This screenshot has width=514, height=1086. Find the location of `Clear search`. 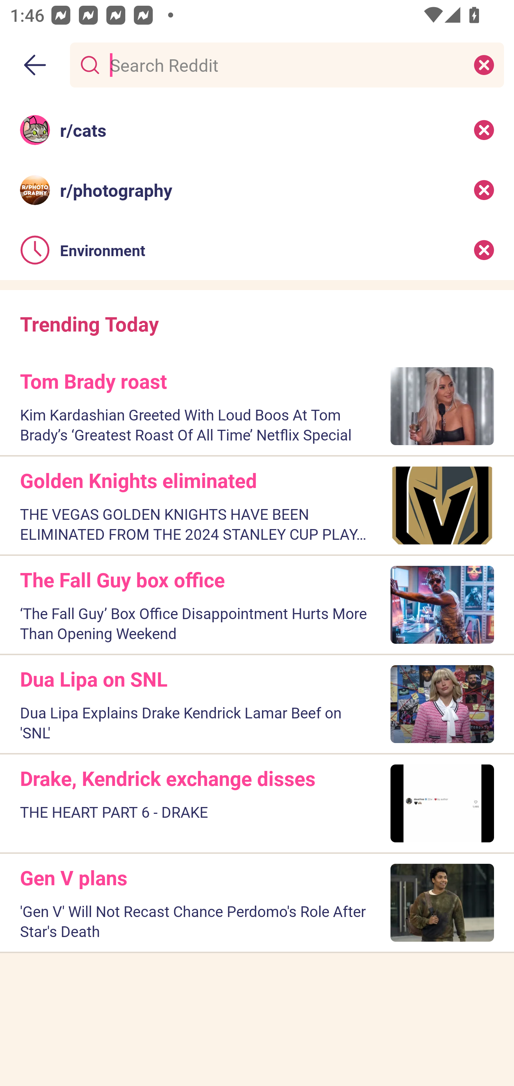

Clear search is located at coordinates (484, 64).